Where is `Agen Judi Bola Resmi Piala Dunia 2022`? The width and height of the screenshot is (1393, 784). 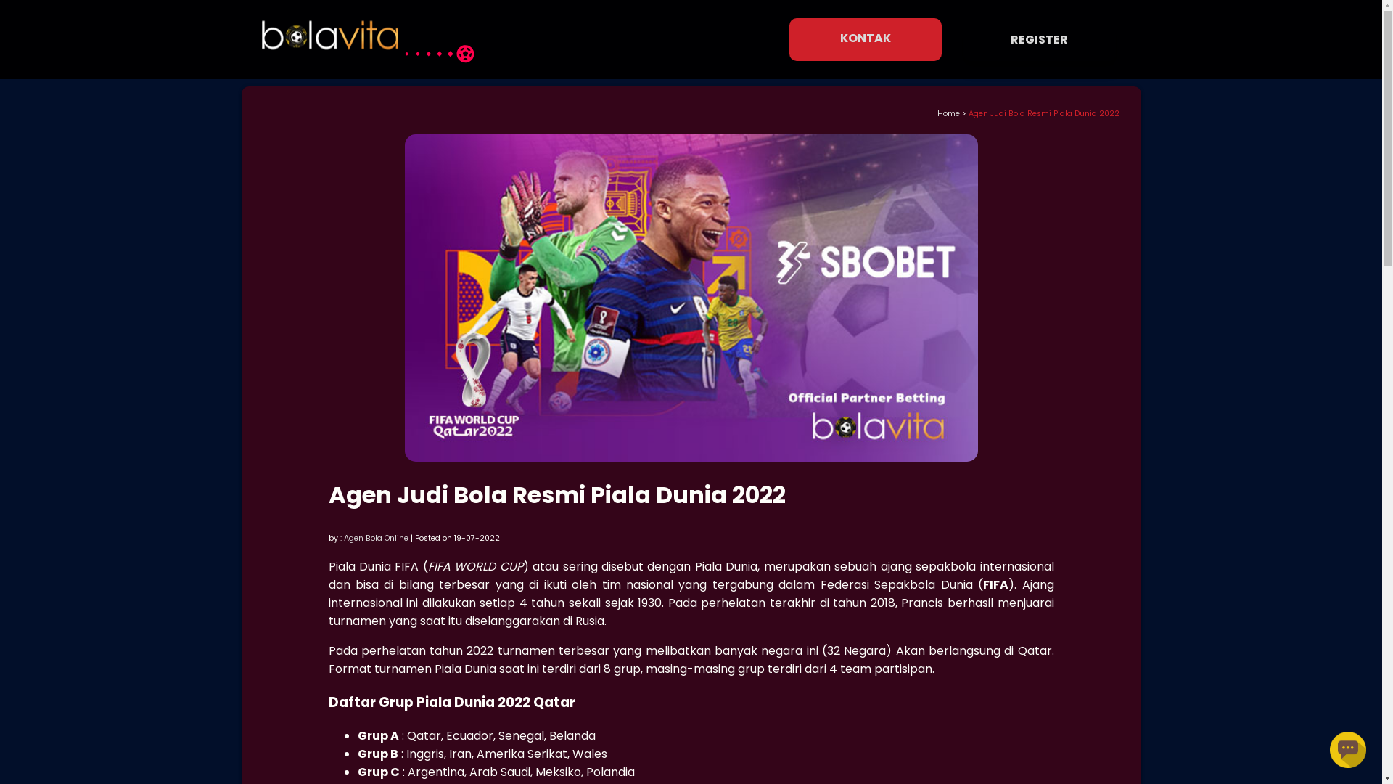 Agen Judi Bola Resmi Piala Dunia 2022 is located at coordinates (1043, 113).